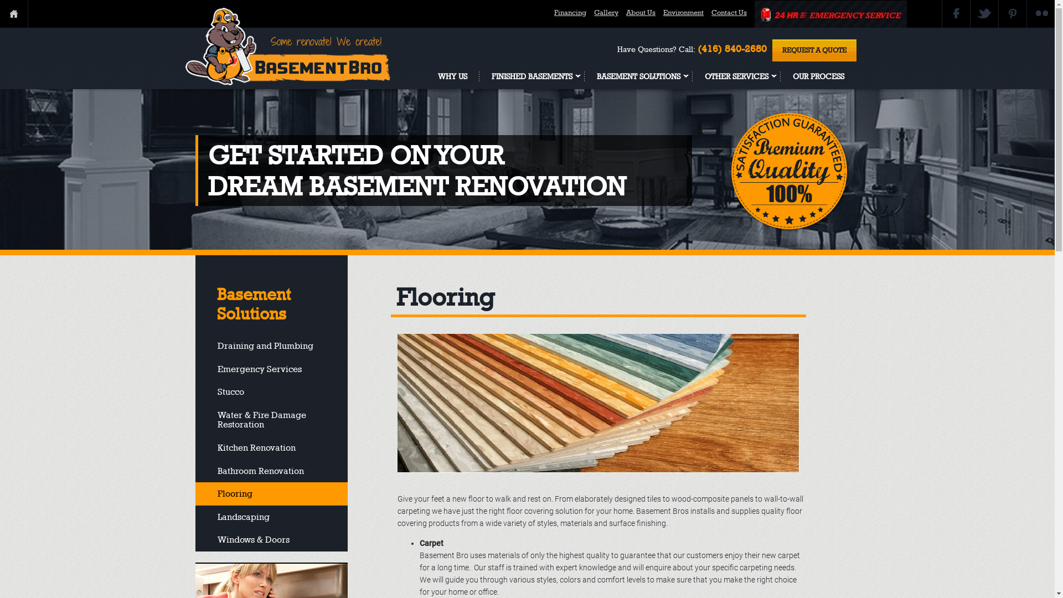 The height and width of the screenshot is (598, 1063). I want to click on About Us, so click(641, 12).